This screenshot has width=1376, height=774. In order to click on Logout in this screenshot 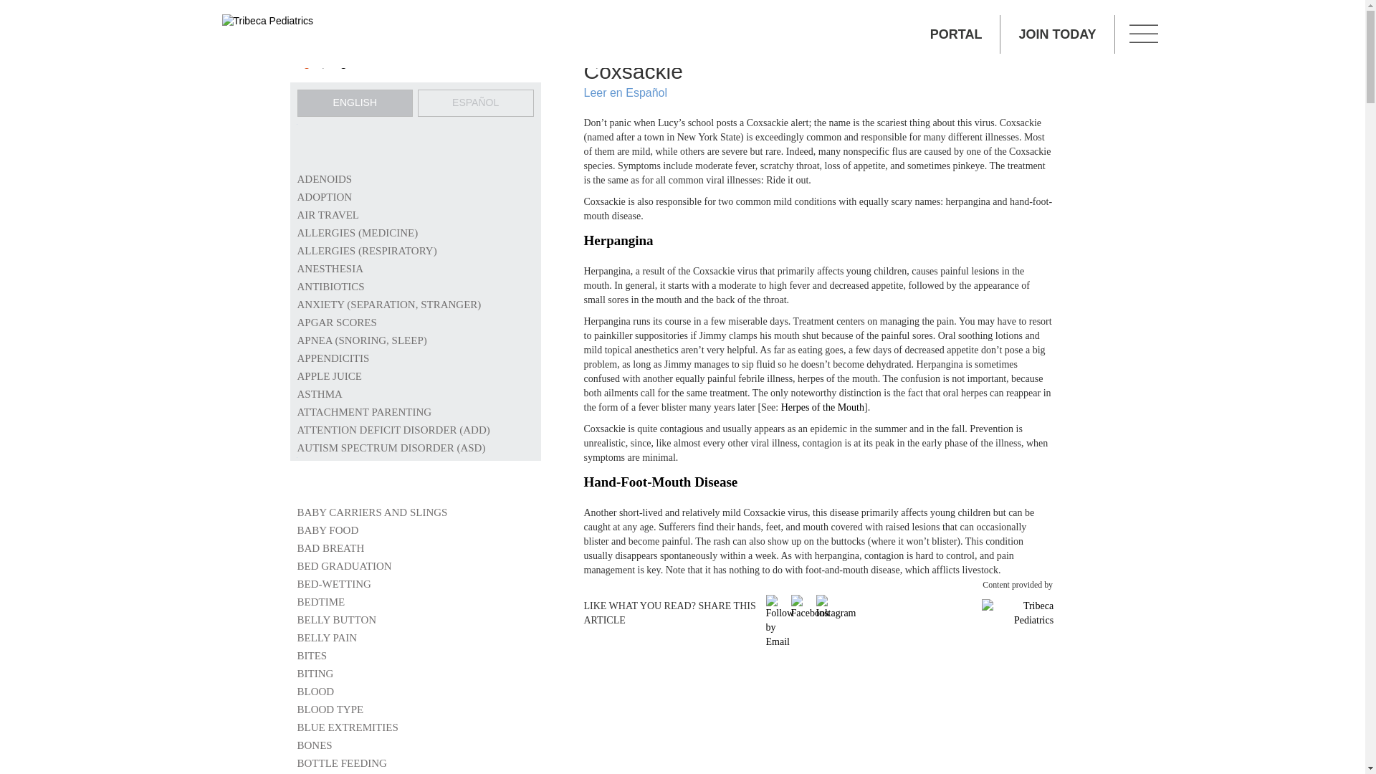, I will do `click(345, 62)`.